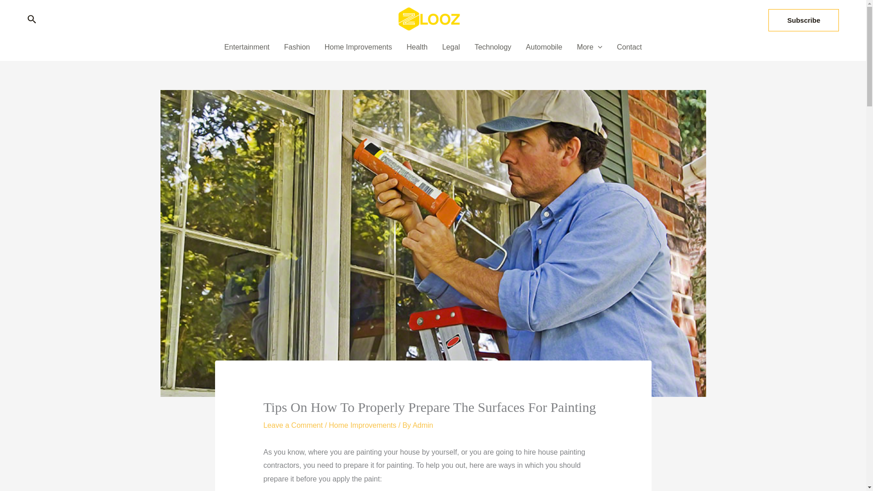  Describe the element at coordinates (362, 425) in the screenshot. I see `Home Improvements` at that location.